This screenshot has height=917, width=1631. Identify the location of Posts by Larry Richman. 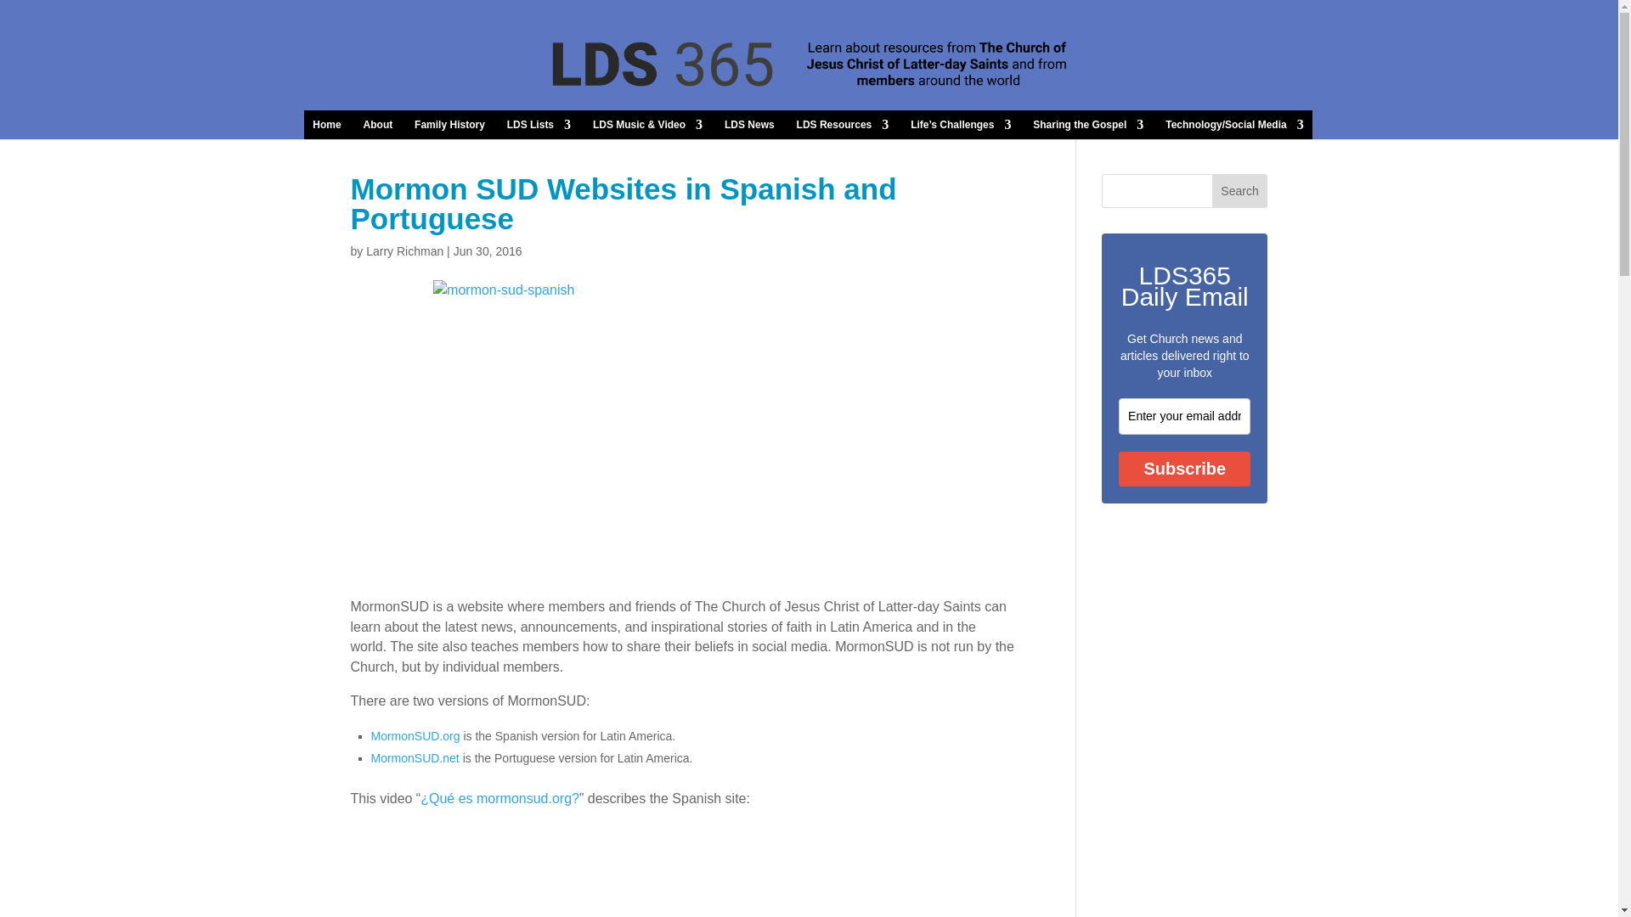
(404, 251).